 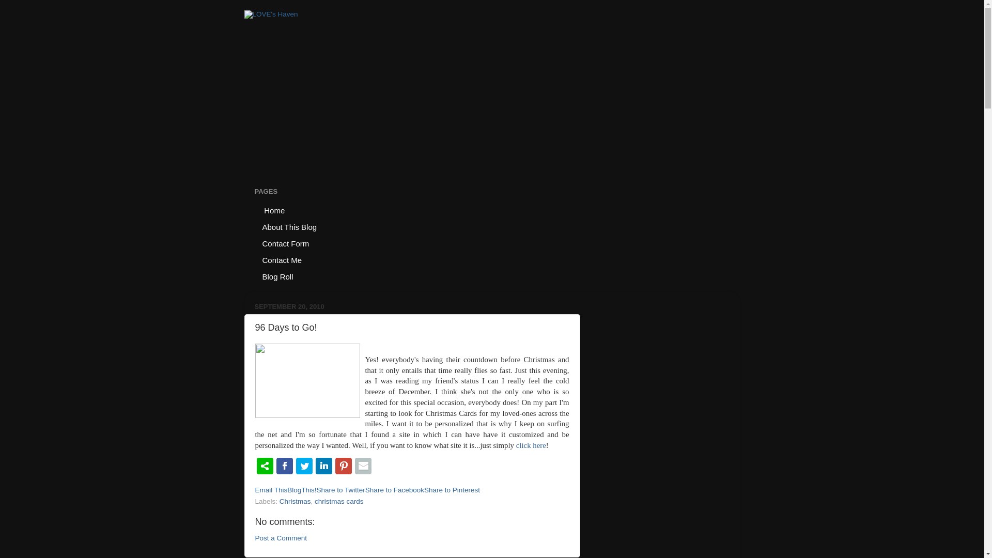 I want to click on Blog Roll, so click(x=277, y=276).